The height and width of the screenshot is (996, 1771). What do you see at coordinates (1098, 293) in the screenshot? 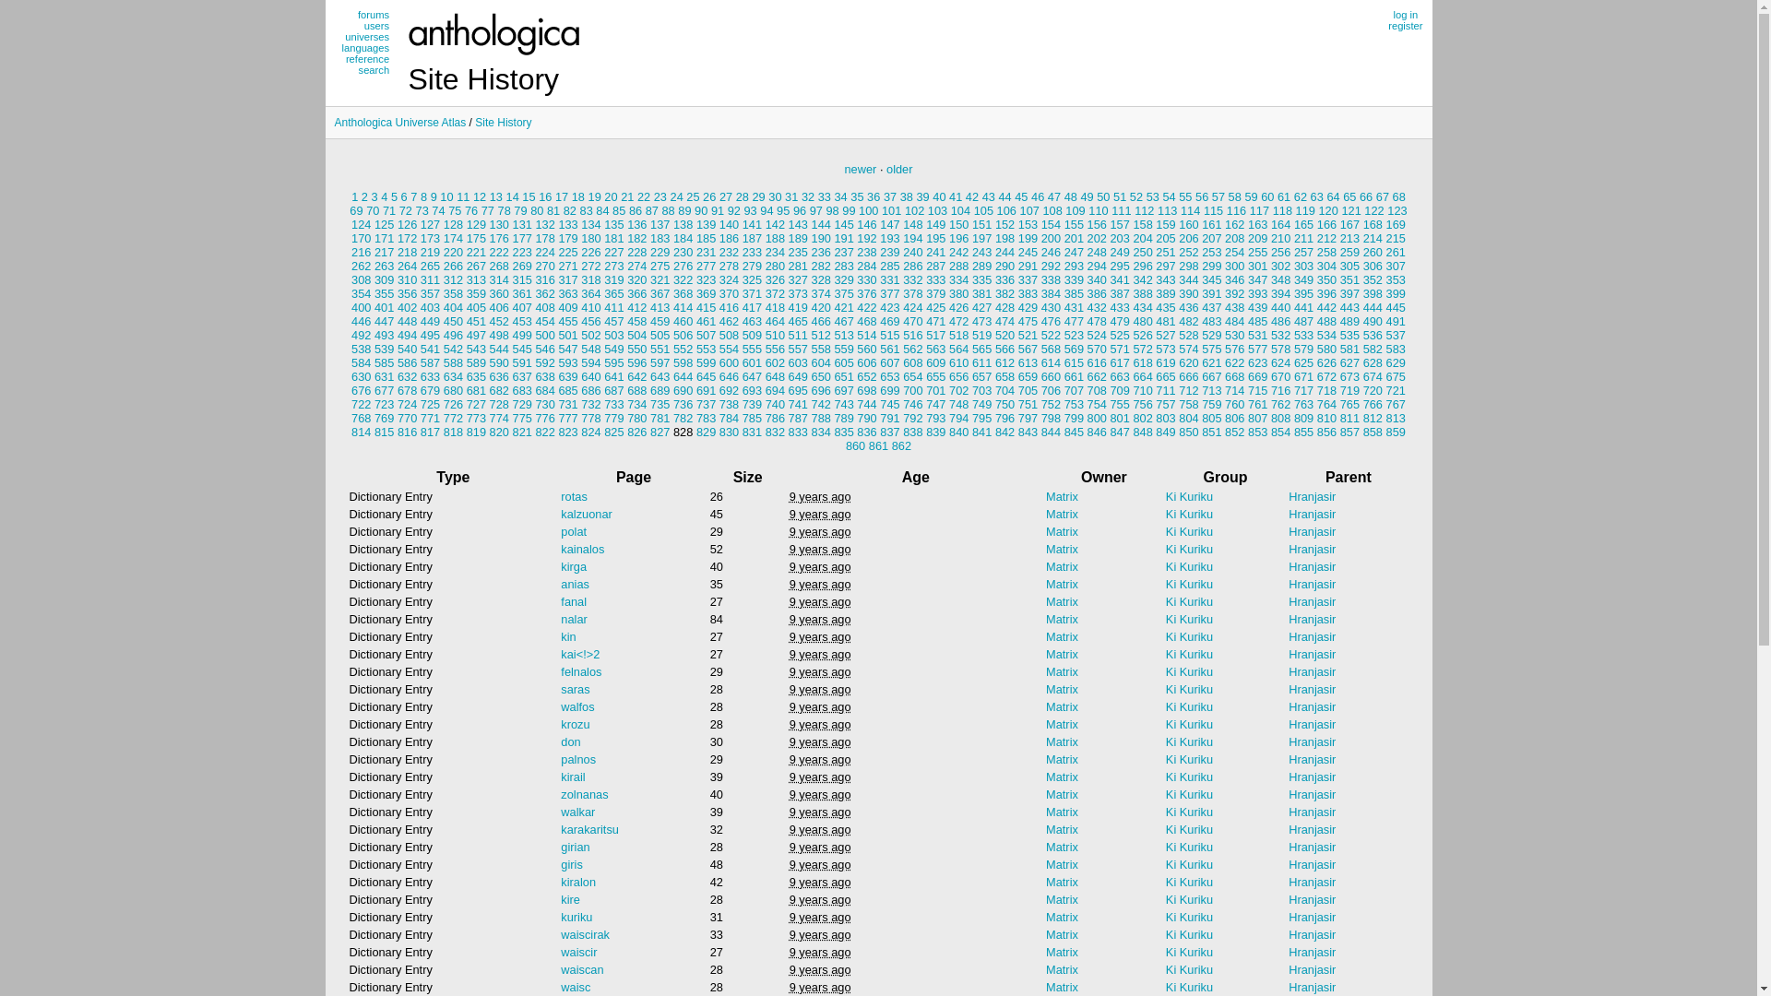
I see `386` at bounding box center [1098, 293].